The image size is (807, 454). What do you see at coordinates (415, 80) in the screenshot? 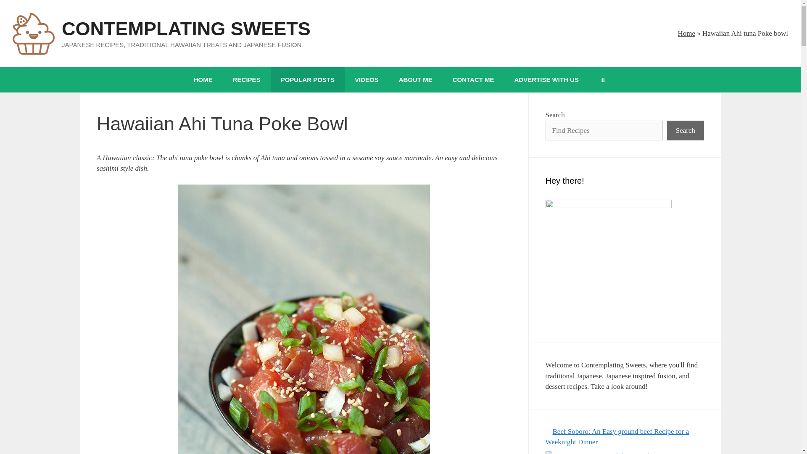
I see `ABOUT ME` at bounding box center [415, 80].